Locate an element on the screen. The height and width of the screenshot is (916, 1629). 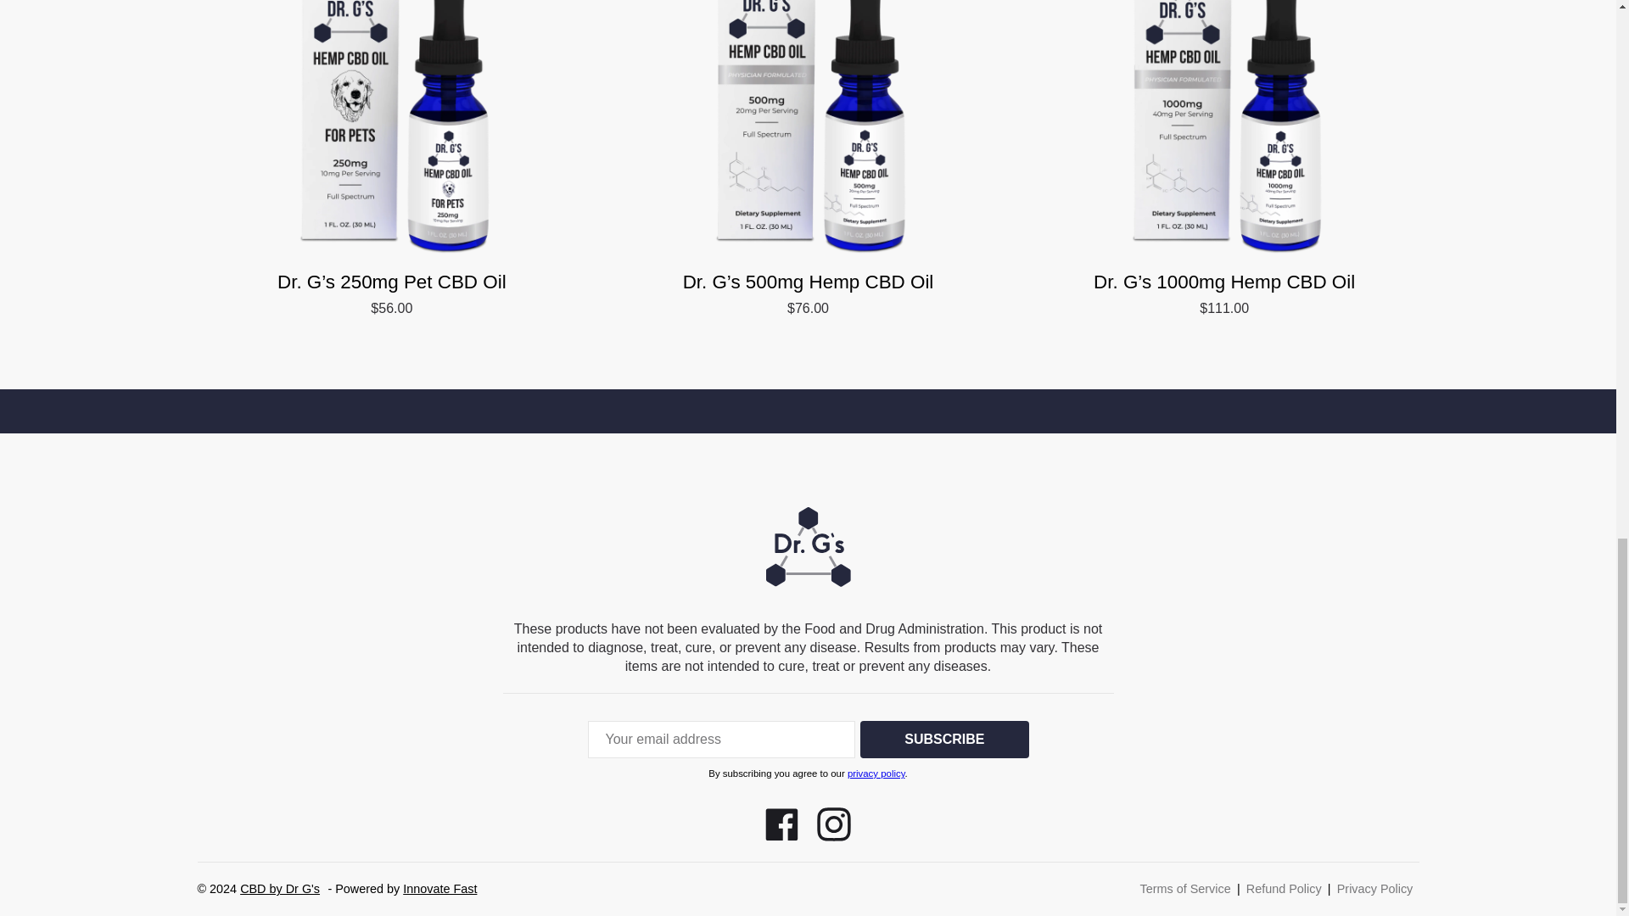
CBD by Dr G's is located at coordinates (279, 889).